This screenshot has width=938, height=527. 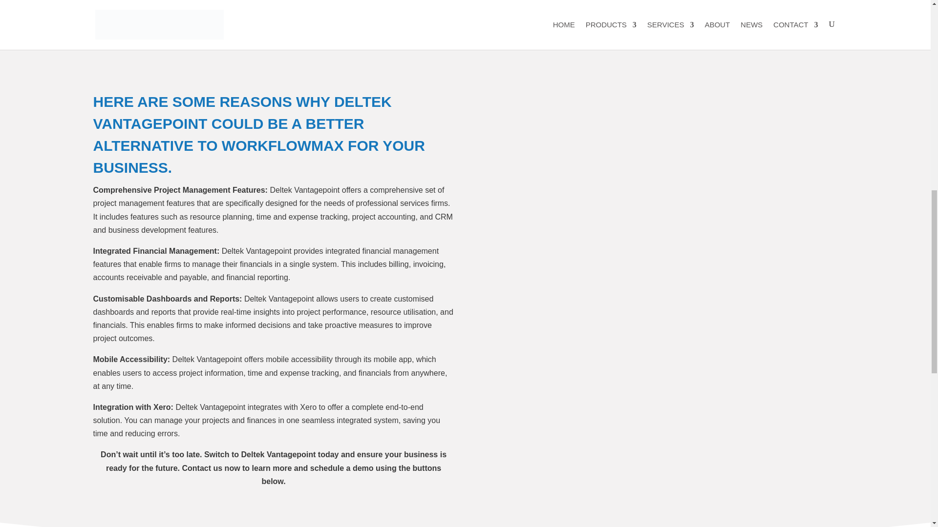 What do you see at coordinates (366, 18) in the screenshot?
I see `Smart-Software-BG-027` at bounding box center [366, 18].